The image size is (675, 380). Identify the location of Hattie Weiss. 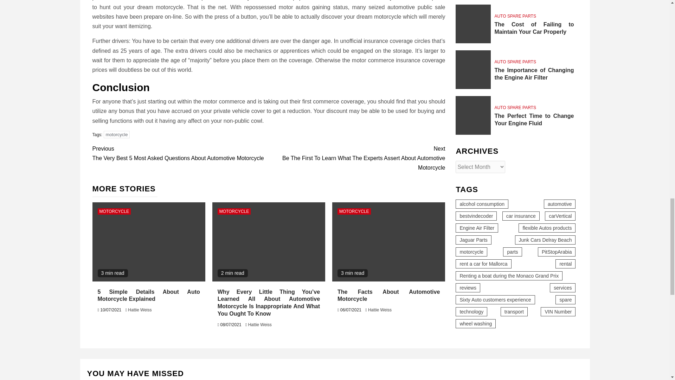
(140, 310).